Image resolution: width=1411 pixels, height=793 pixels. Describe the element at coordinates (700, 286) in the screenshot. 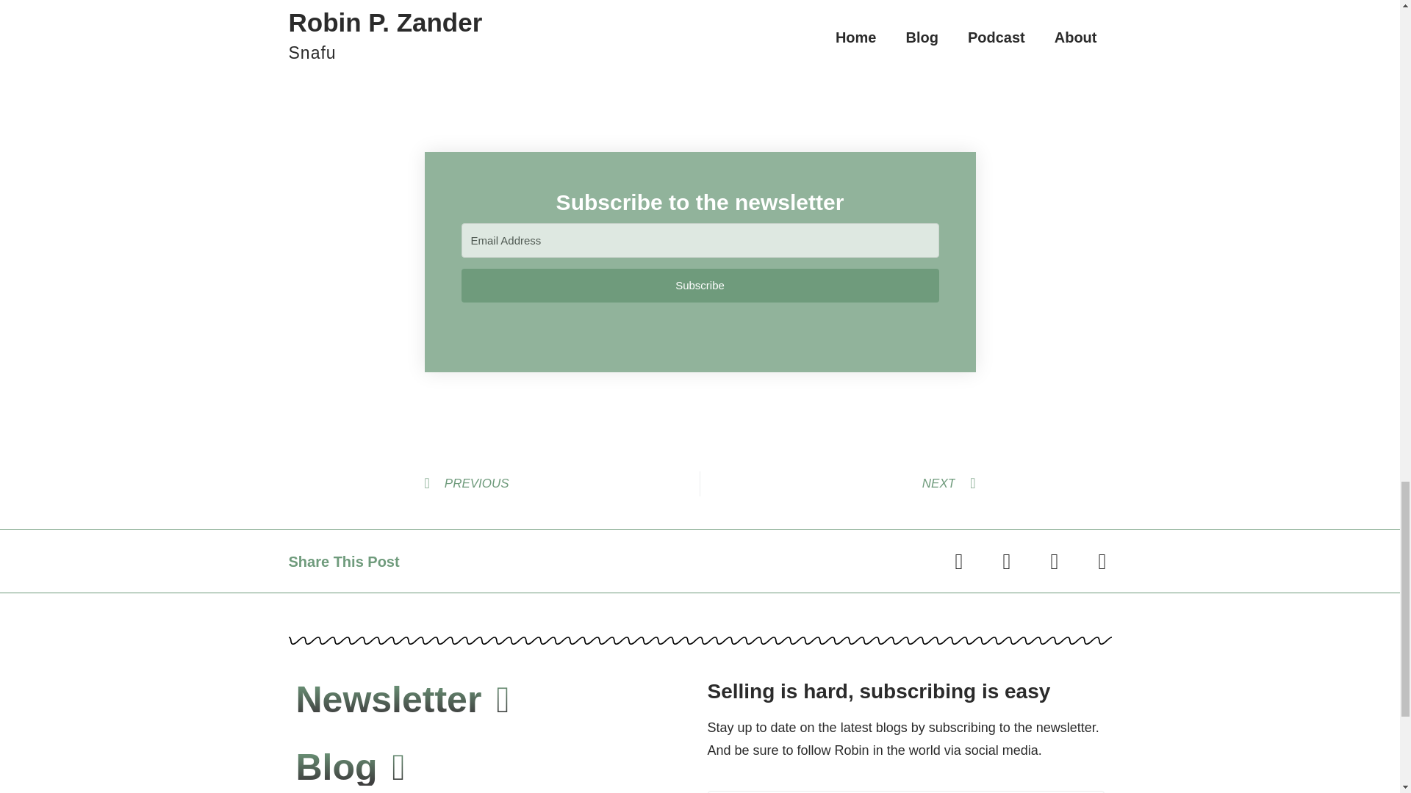

I see `Subscribe` at that location.